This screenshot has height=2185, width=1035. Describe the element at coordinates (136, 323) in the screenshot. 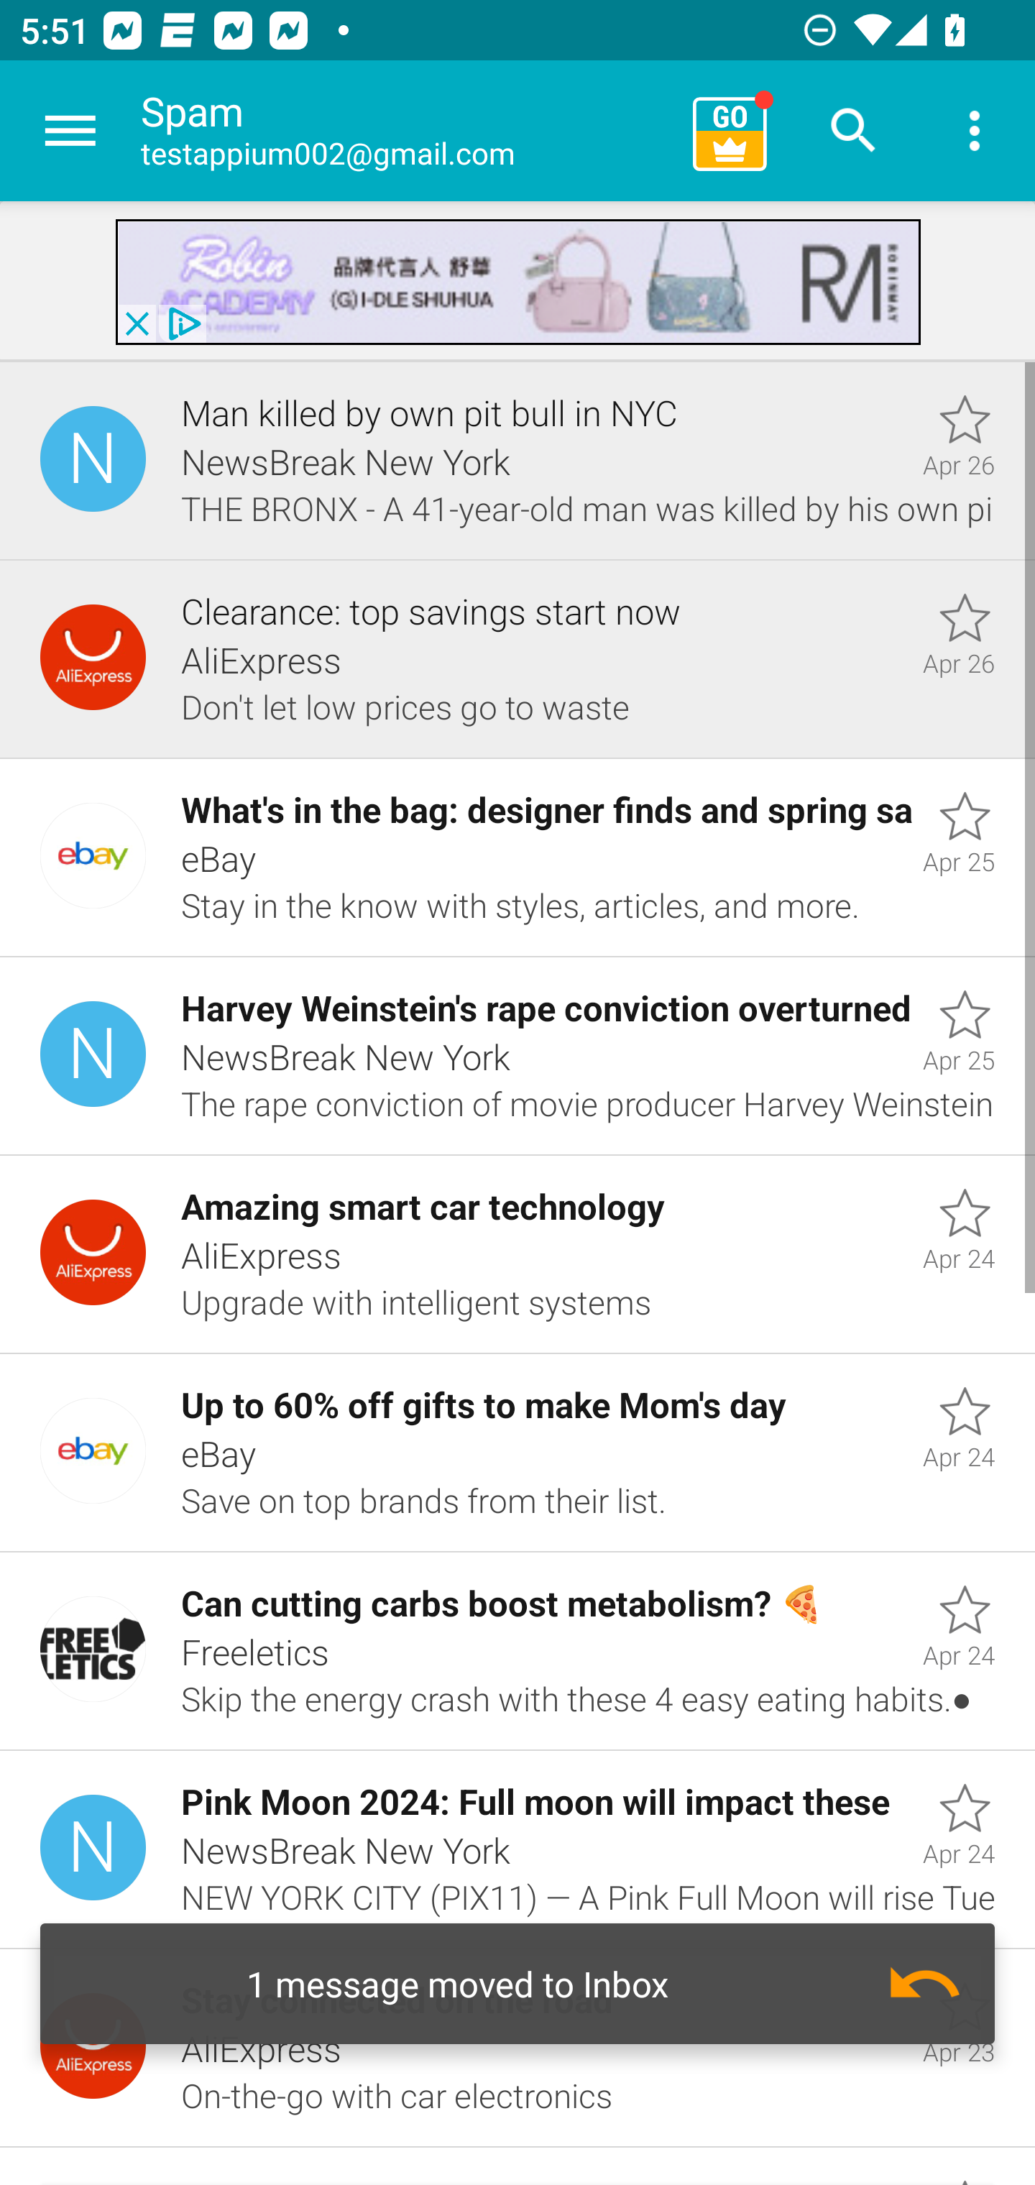

I see `close_button` at that location.